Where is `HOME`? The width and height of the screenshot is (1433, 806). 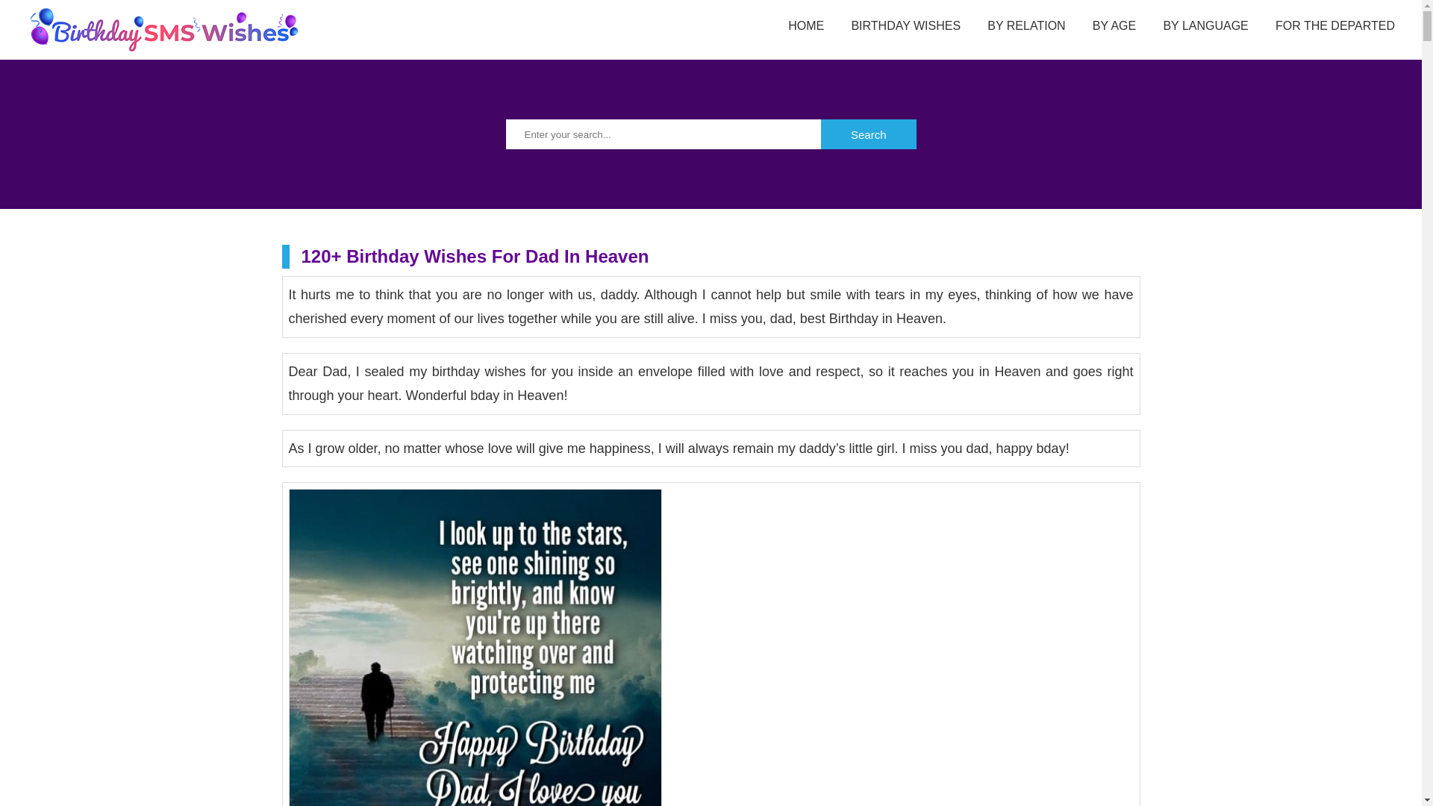 HOME is located at coordinates (806, 27).